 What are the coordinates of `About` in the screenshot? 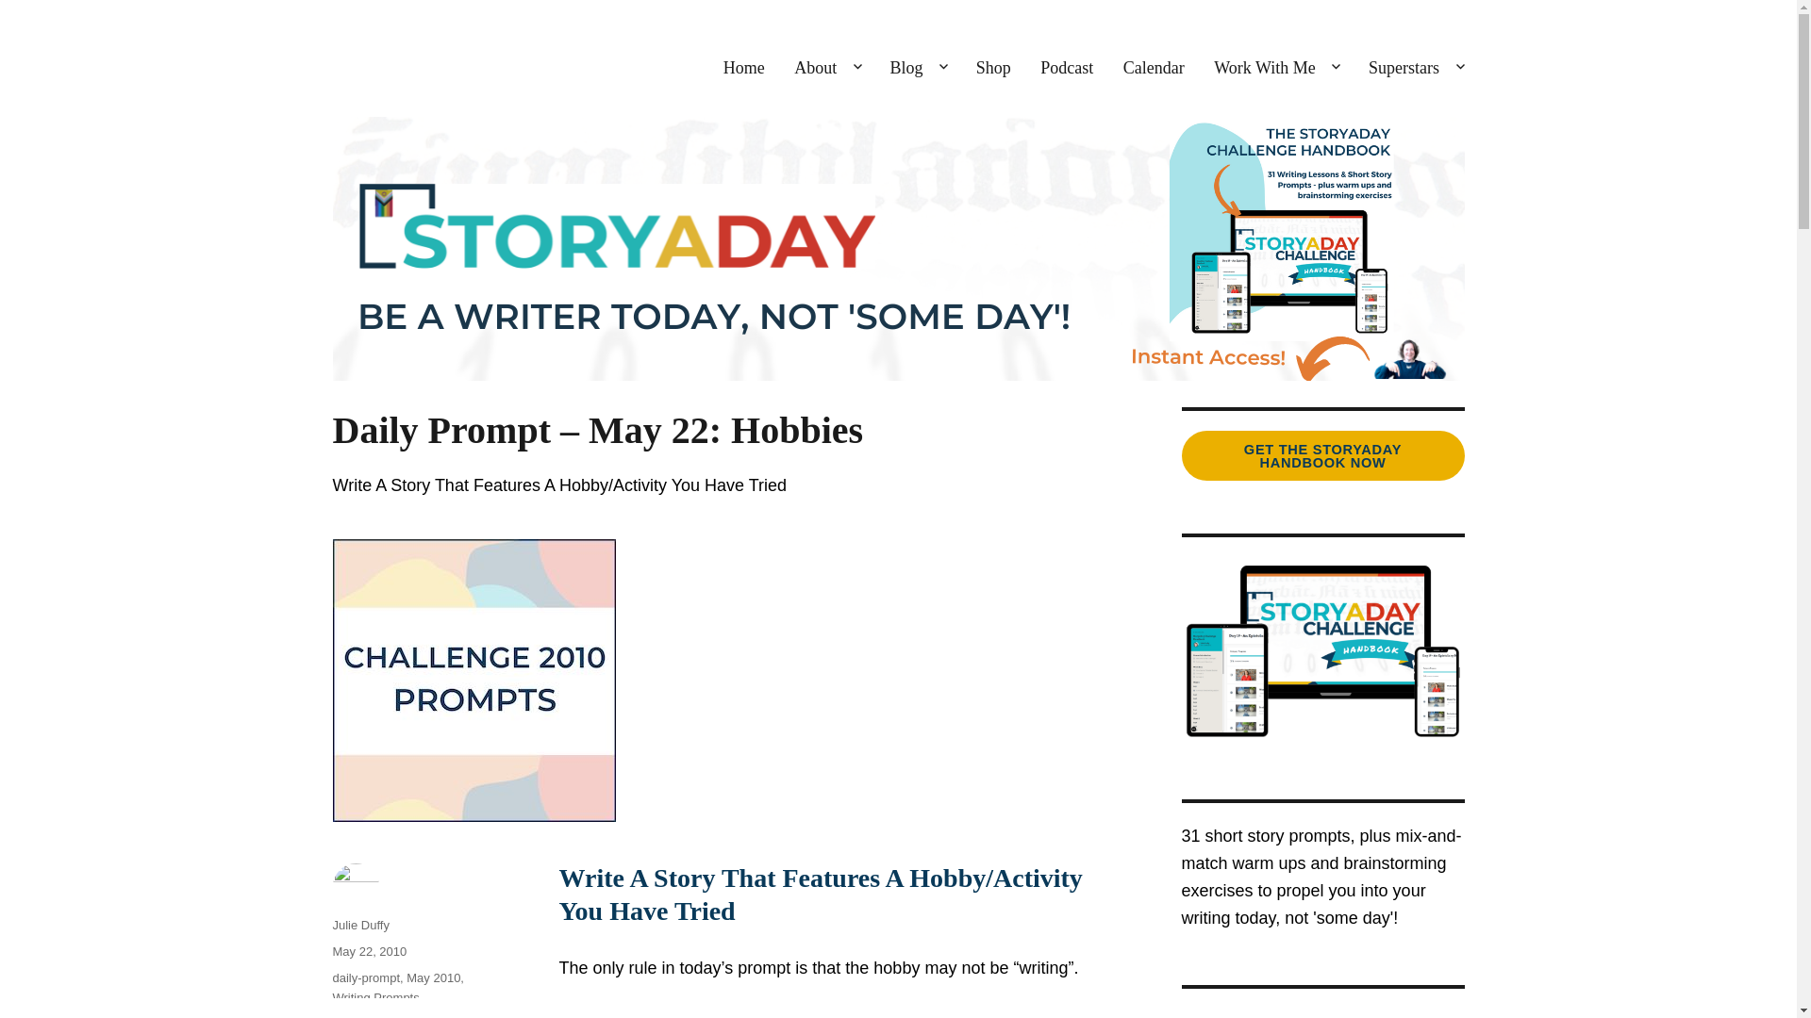 It's located at (827, 68).